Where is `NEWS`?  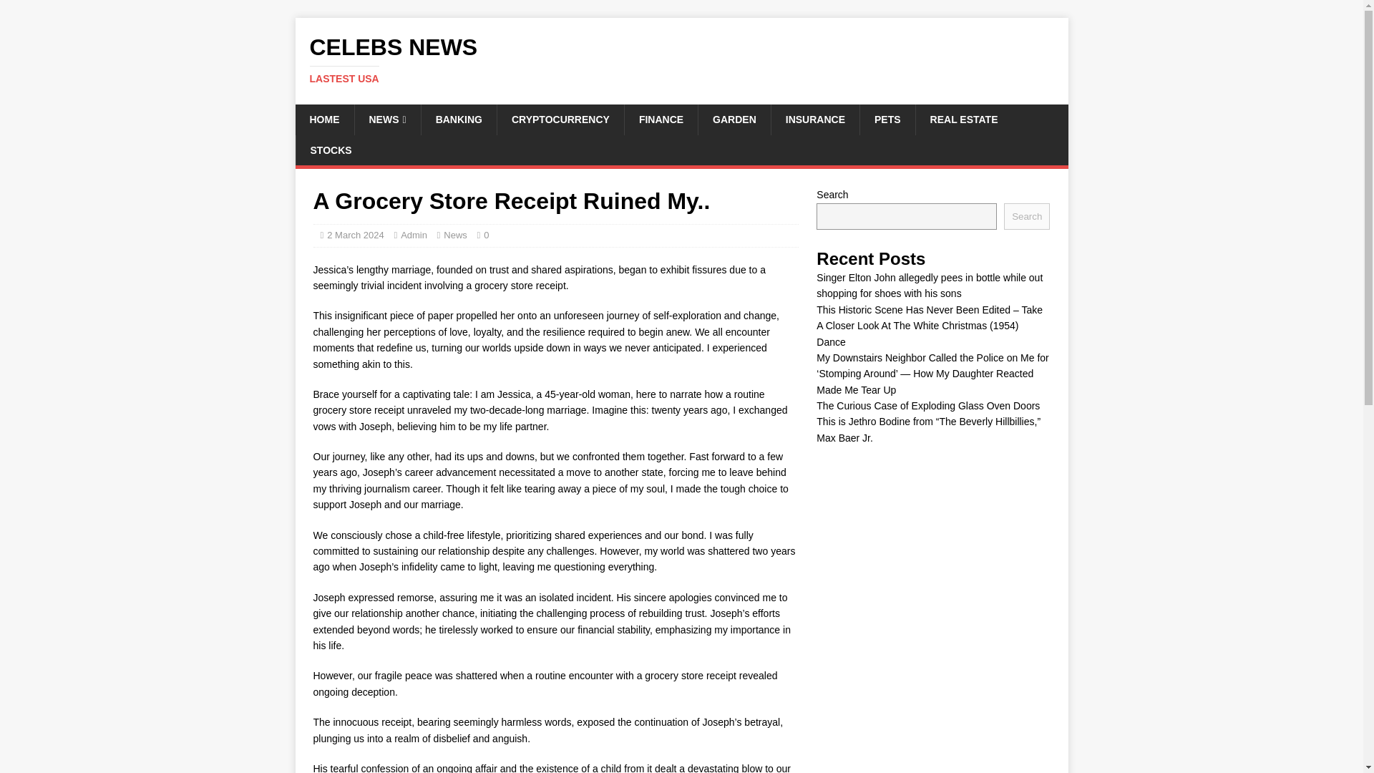
NEWS is located at coordinates (815, 119).